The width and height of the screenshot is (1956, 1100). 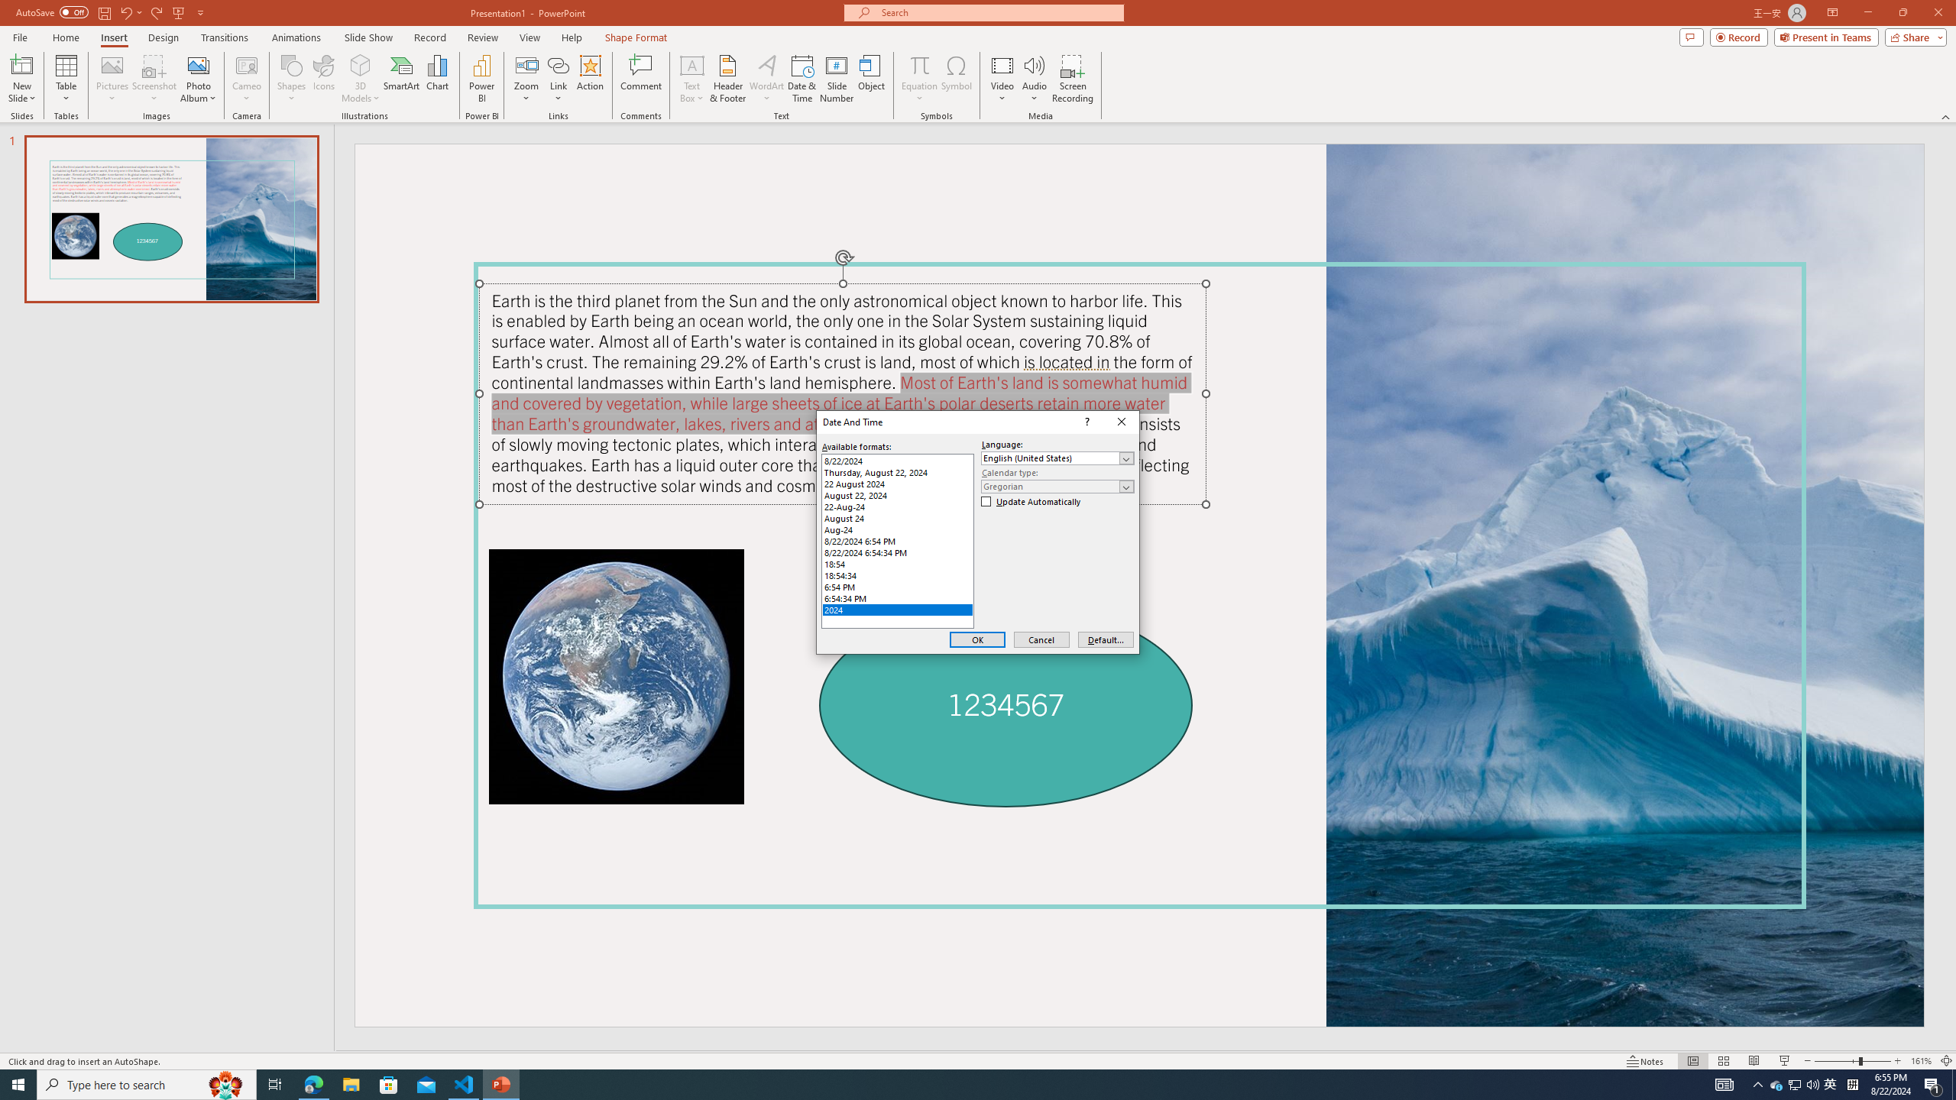 What do you see at coordinates (530, 37) in the screenshot?
I see `View` at bounding box center [530, 37].